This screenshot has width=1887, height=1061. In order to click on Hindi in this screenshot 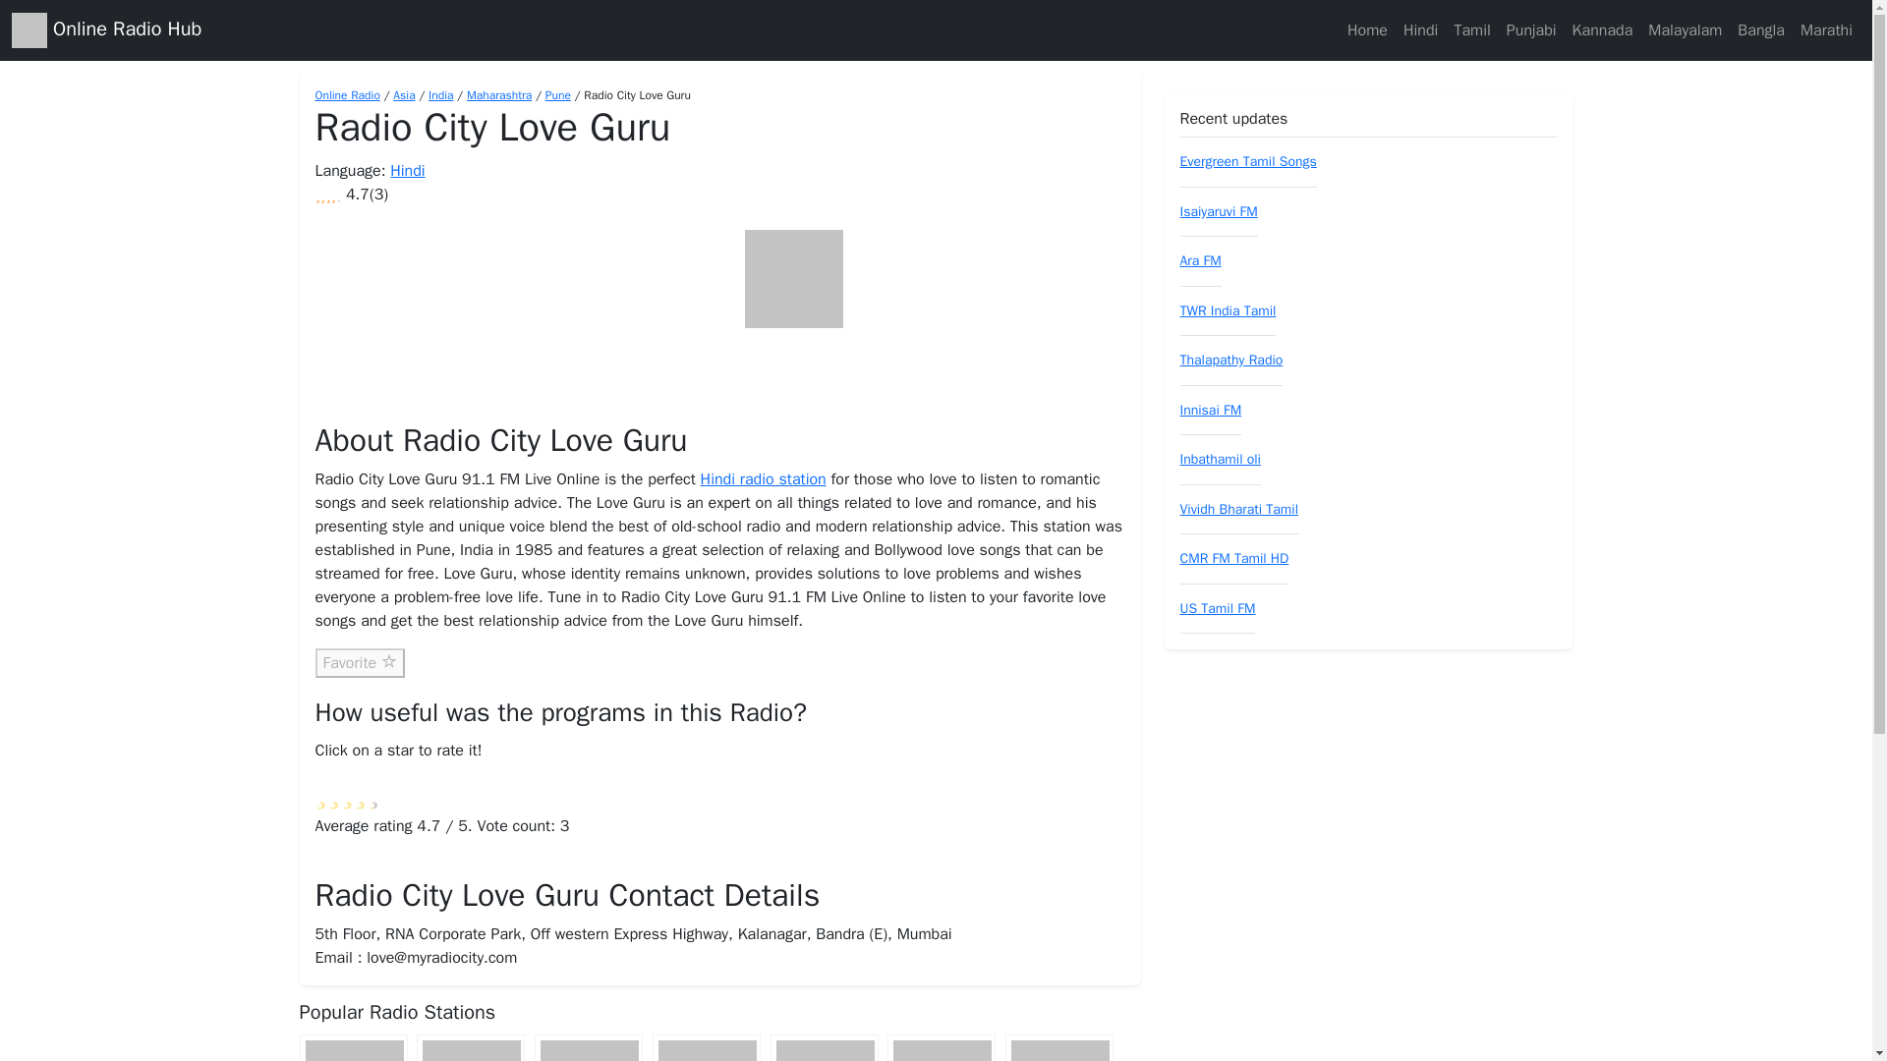, I will do `click(407, 171)`.